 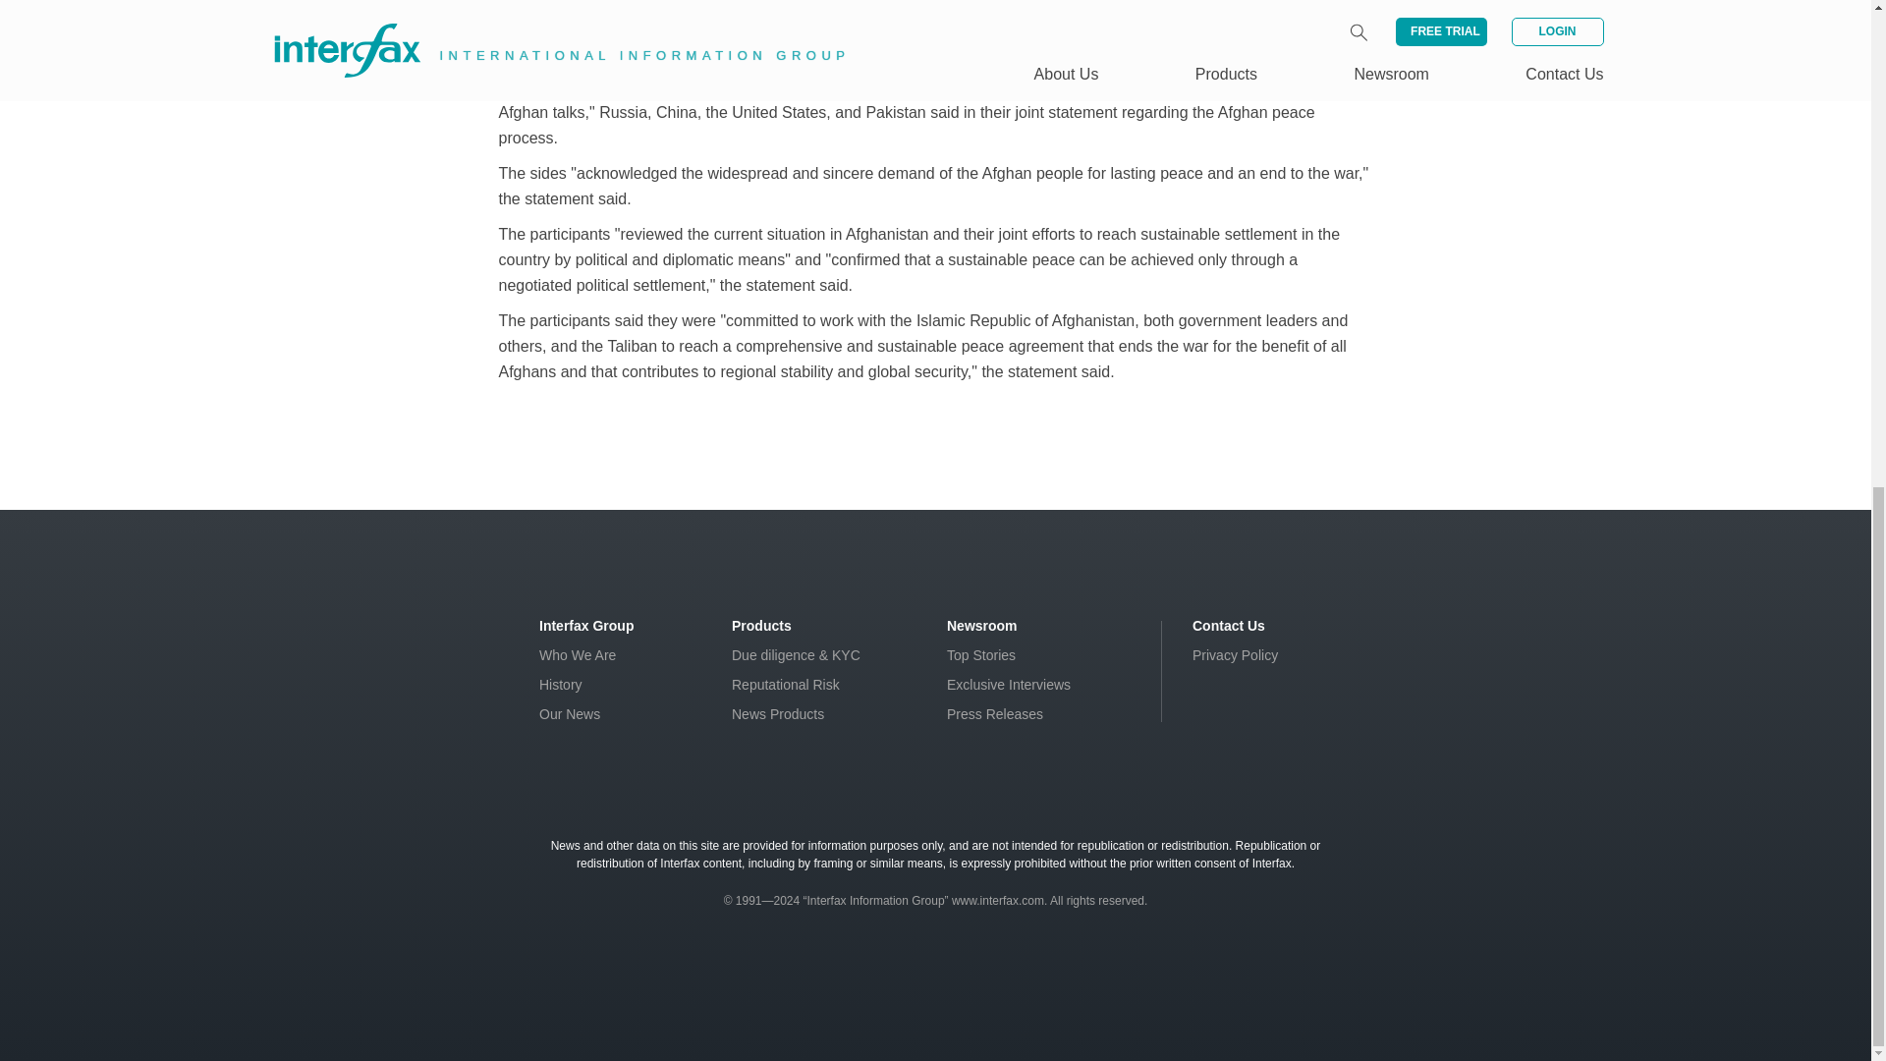 What do you see at coordinates (586, 625) in the screenshot?
I see `Interfax Group` at bounding box center [586, 625].